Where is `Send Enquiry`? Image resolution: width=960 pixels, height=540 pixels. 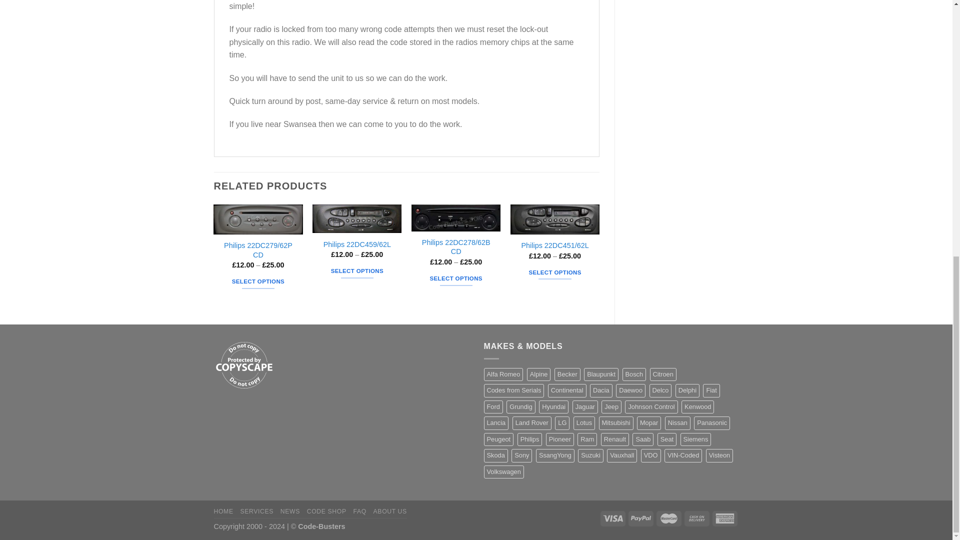 Send Enquiry is located at coordinates (269, 305).